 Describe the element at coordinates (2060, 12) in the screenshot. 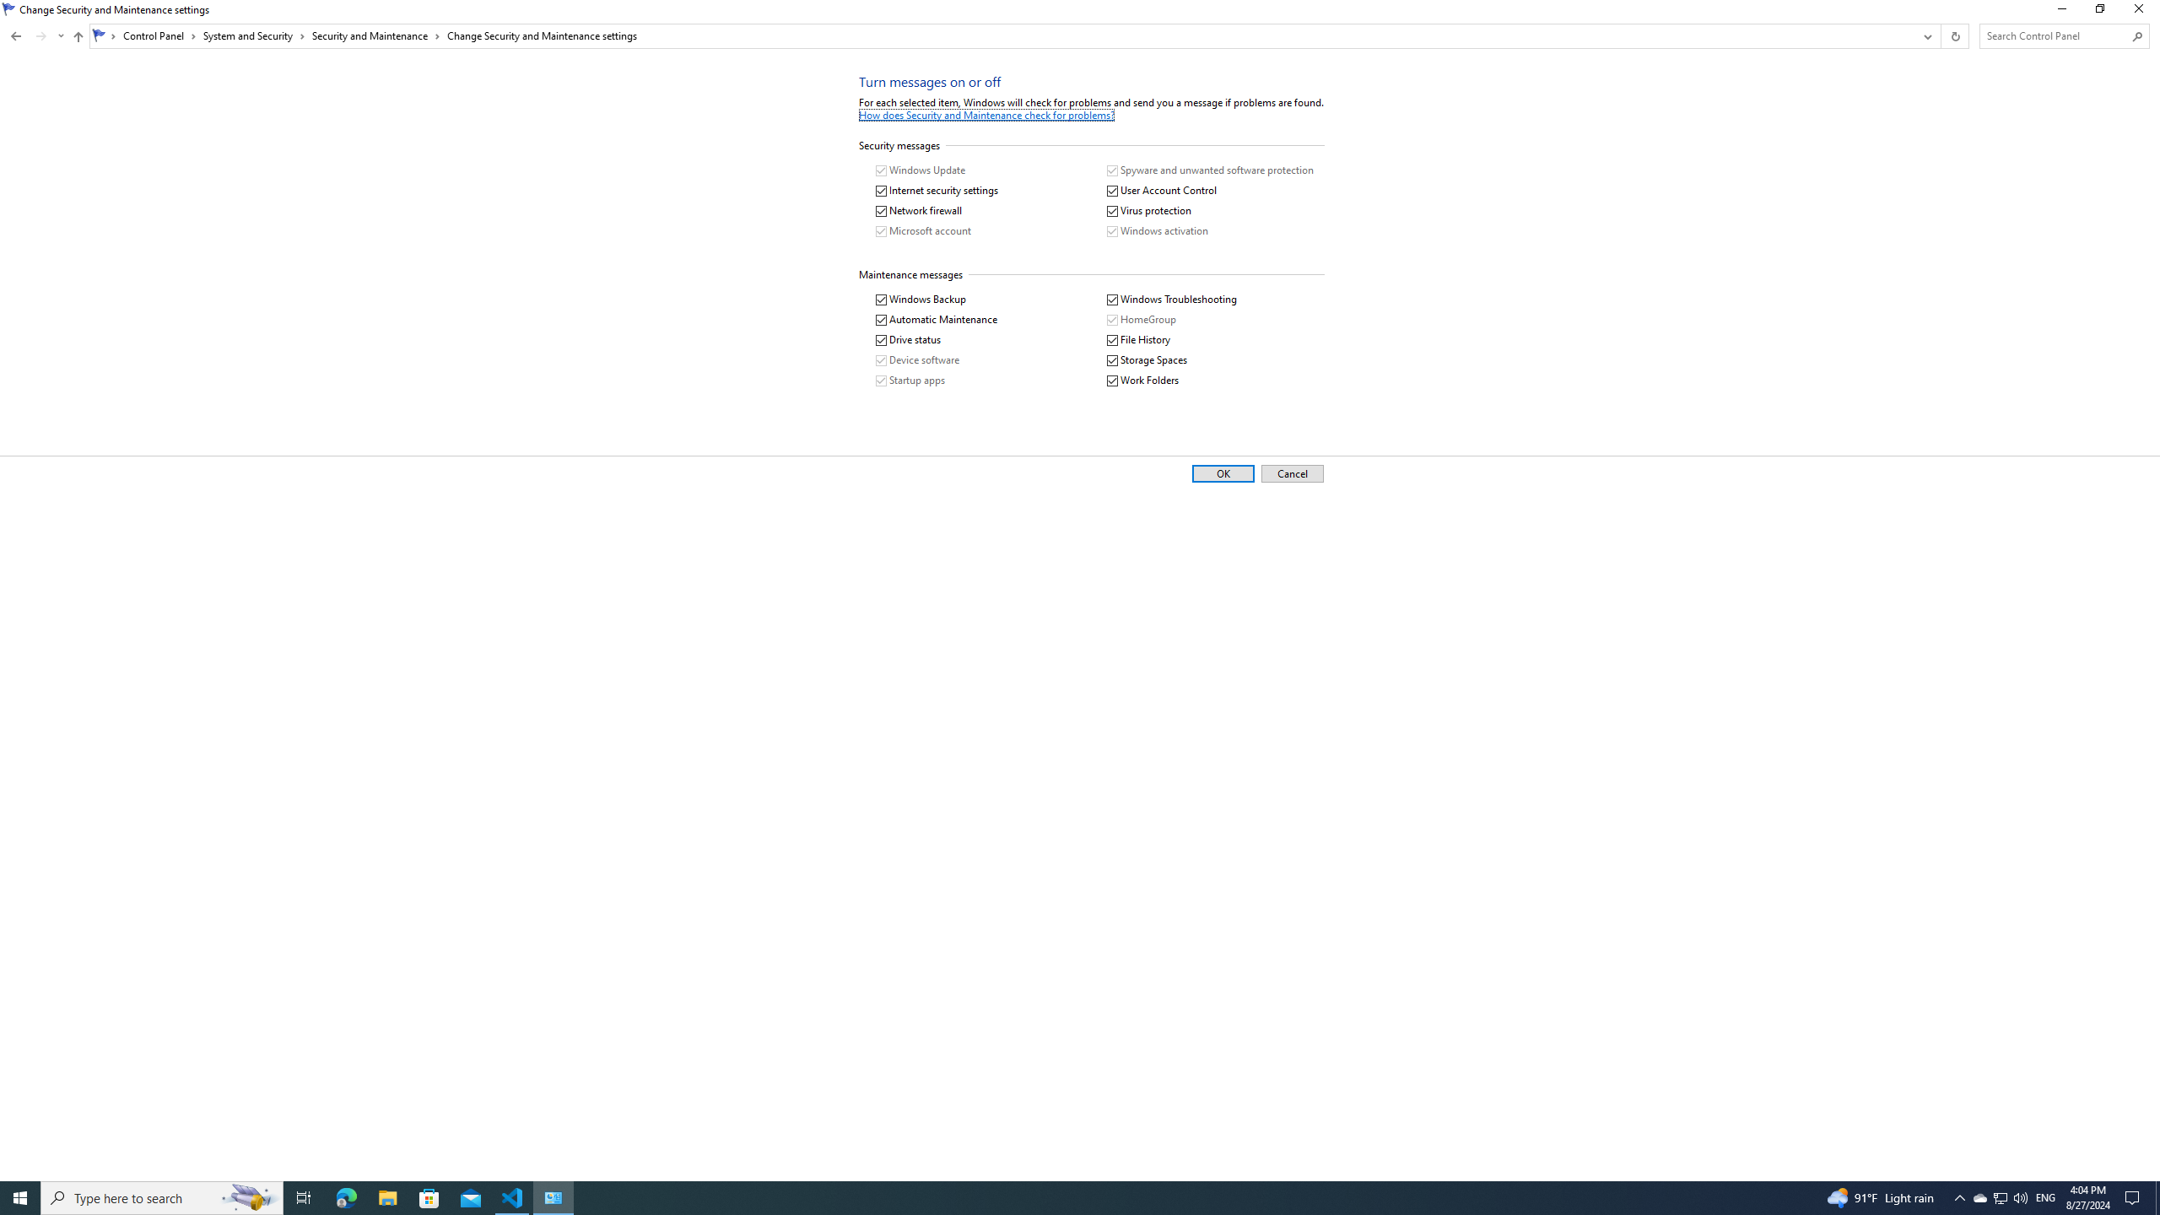

I see `Minimize` at that location.